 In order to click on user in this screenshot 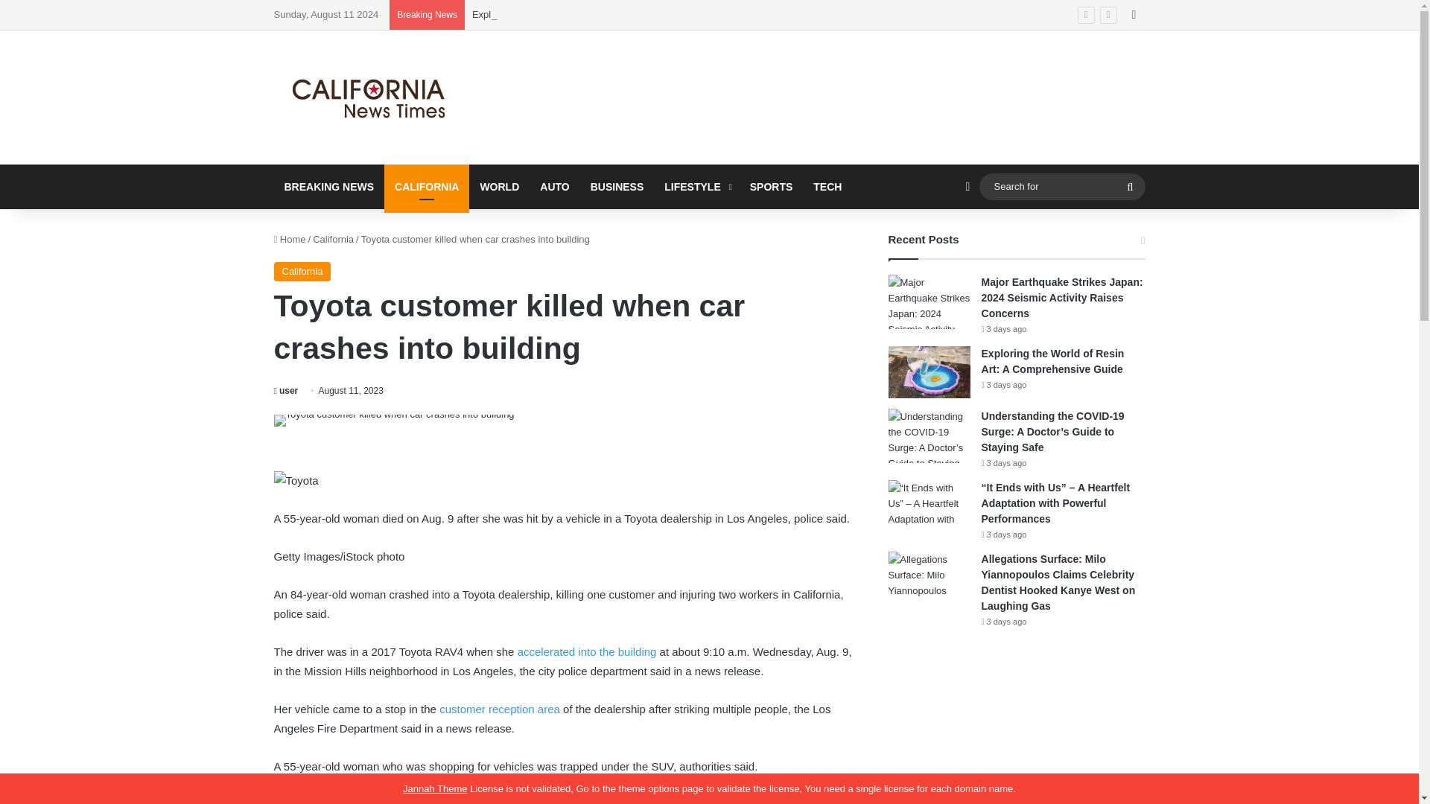, I will do `click(286, 391)`.